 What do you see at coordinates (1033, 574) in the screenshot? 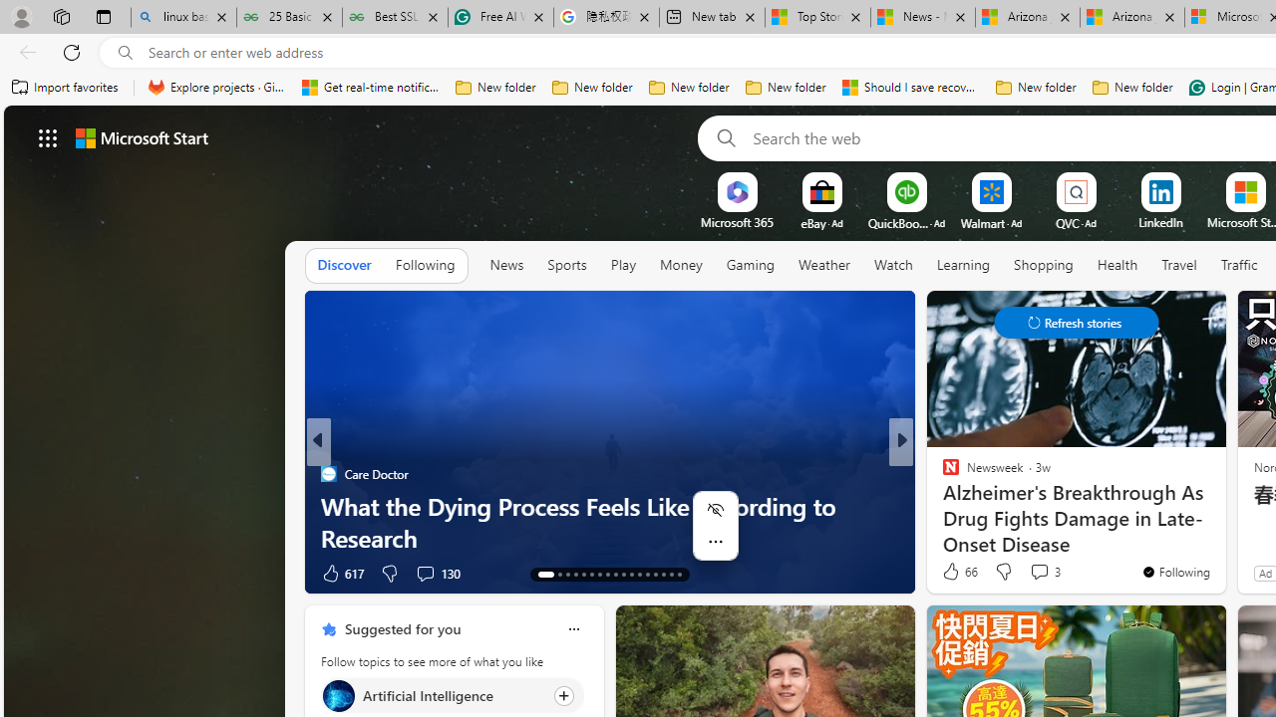
I see `View comments 2 Comment` at bounding box center [1033, 574].